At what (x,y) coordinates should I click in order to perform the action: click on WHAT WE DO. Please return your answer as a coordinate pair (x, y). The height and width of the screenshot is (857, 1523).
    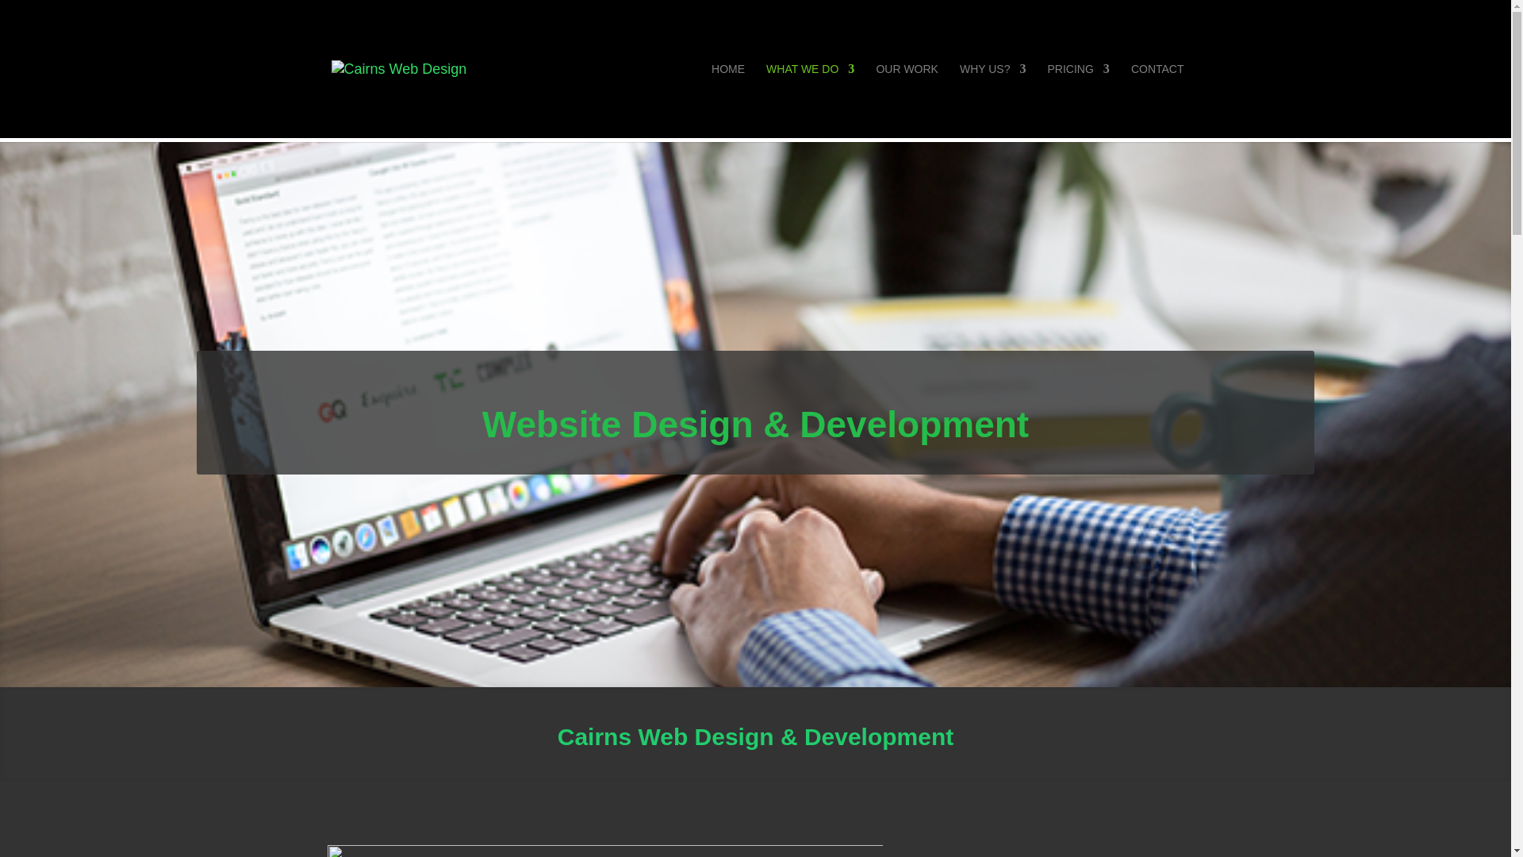
    Looking at the image, I should click on (810, 100).